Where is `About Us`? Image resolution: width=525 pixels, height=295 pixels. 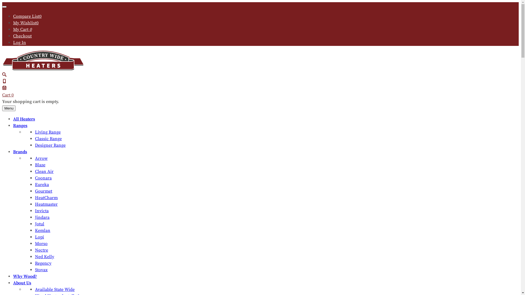 About Us is located at coordinates (22, 283).